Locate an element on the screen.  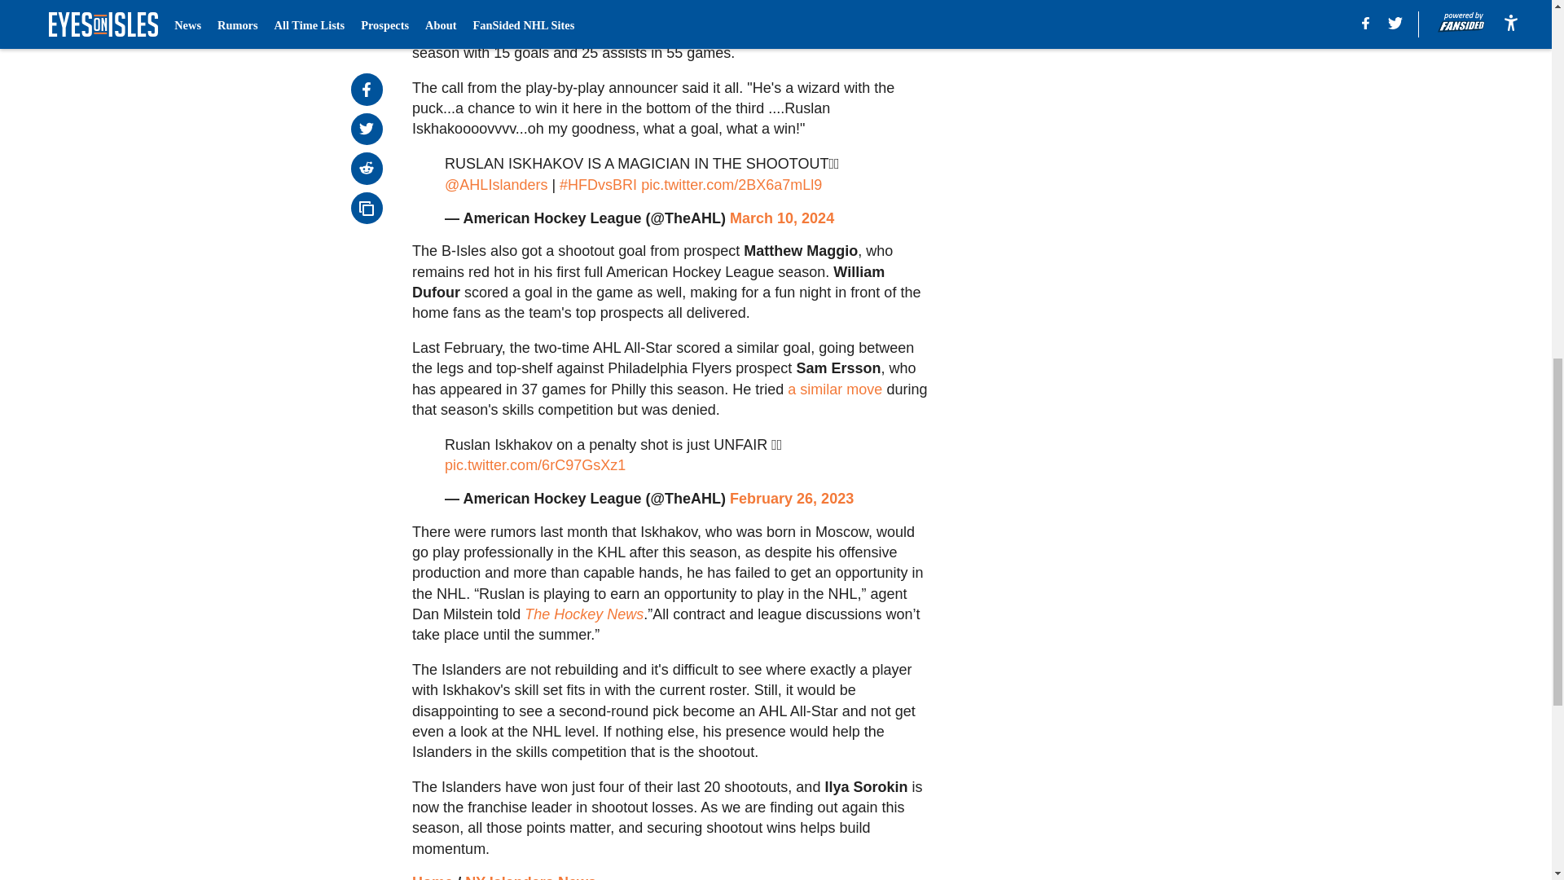
March 10, 2024 is located at coordinates (782, 218).